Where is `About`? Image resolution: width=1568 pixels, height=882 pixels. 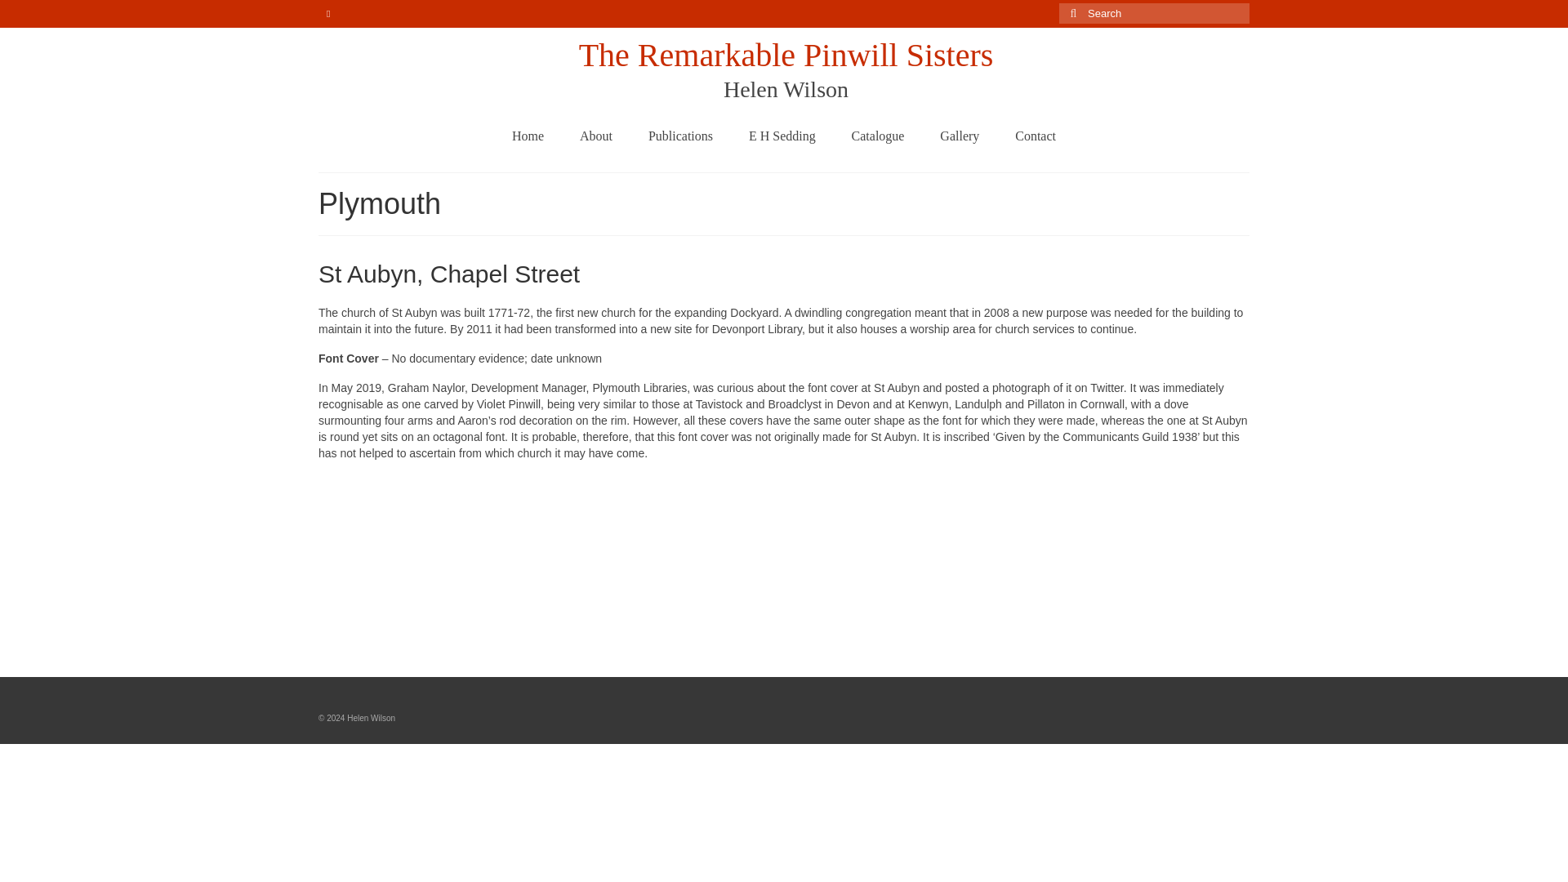
About is located at coordinates (595, 136).